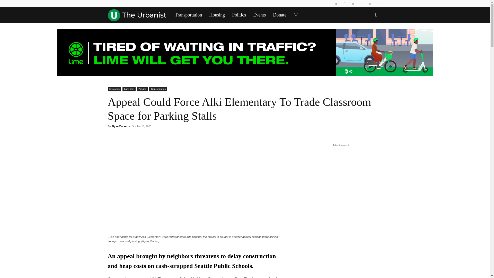 Image resolution: width=494 pixels, height=278 pixels. Describe the element at coordinates (336, 4) in the screenshot. I see `Facebook` at that location.